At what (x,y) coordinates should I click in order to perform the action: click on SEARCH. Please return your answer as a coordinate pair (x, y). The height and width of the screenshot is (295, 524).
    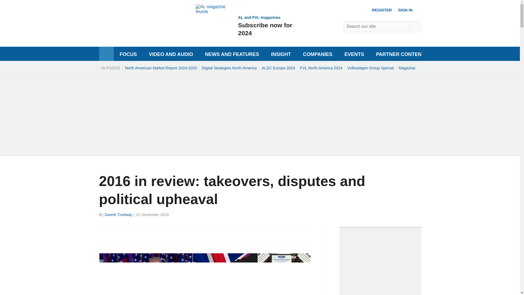
    Looking at the image, I should click on (229, 68).